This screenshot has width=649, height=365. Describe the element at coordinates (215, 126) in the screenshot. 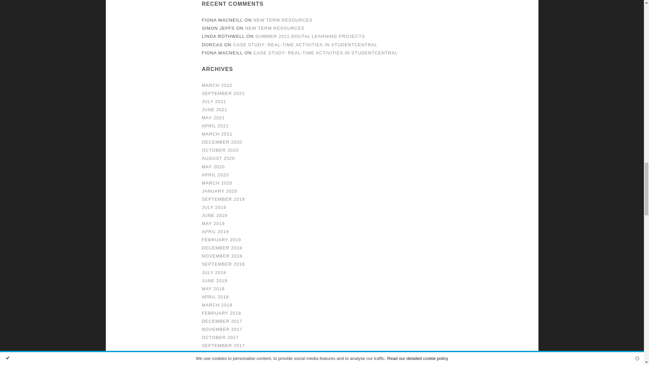

I see `APRIL 2021` at that location.